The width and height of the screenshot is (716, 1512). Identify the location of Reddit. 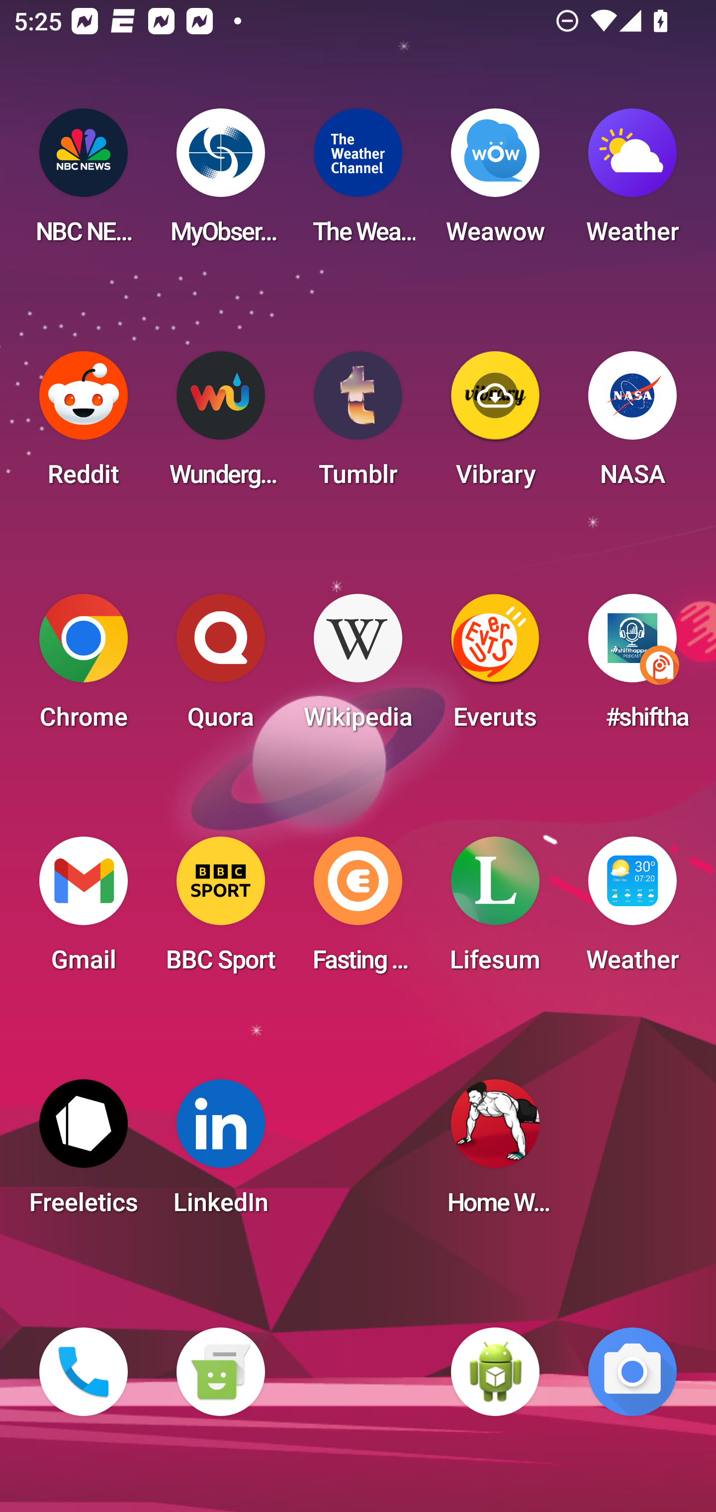
(84, 425).